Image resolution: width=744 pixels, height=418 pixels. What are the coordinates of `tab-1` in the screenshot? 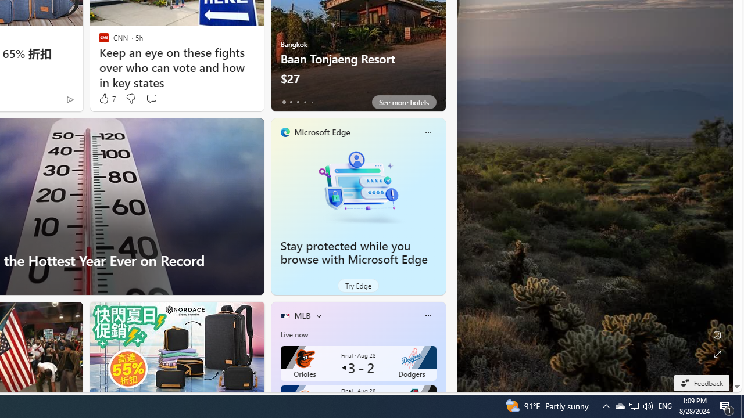 It's located at (291, 102).